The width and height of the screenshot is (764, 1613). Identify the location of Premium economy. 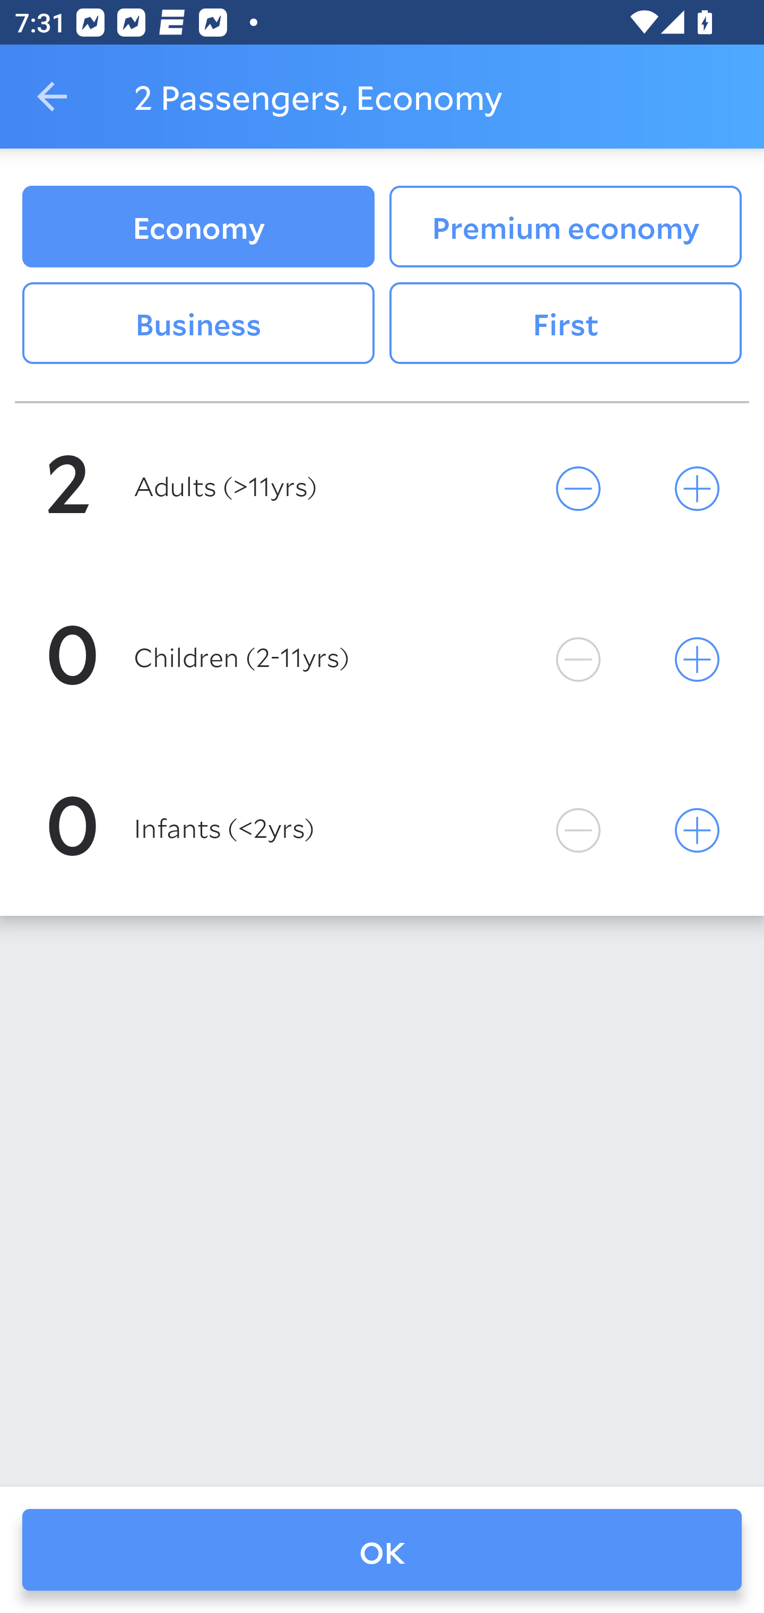
(566, 226).